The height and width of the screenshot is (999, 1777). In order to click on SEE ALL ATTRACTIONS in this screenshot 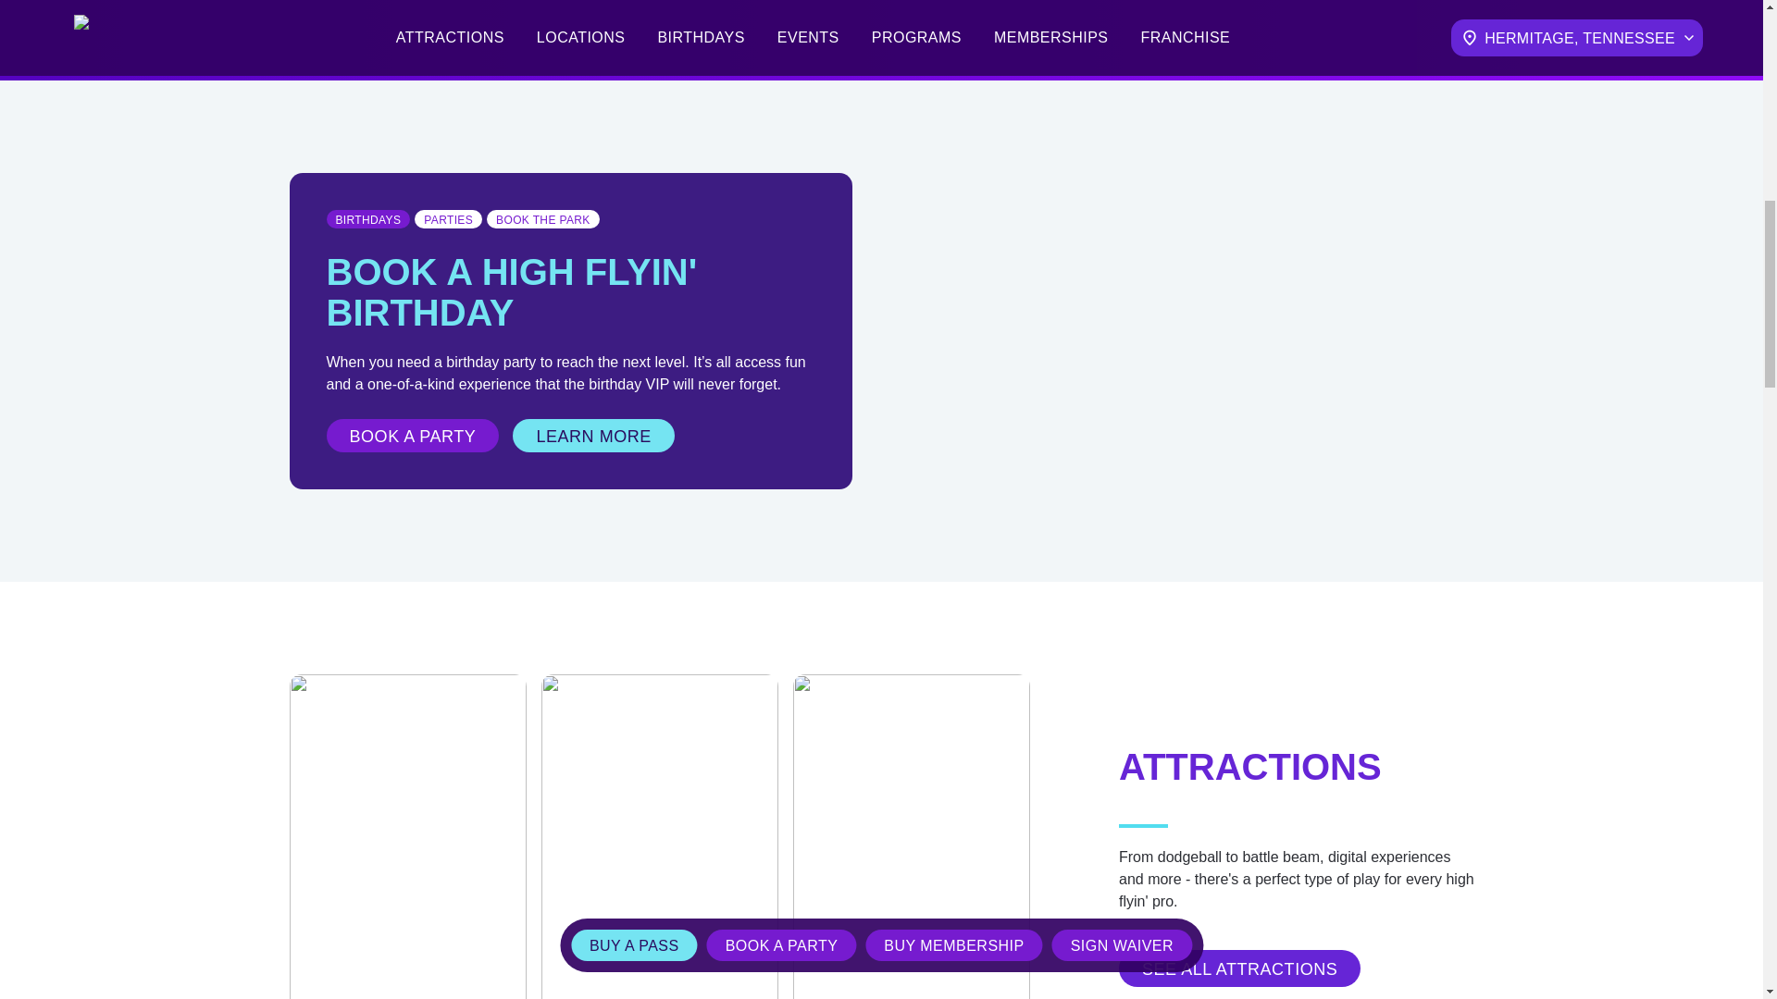, I will do `click(1238, 968)`.